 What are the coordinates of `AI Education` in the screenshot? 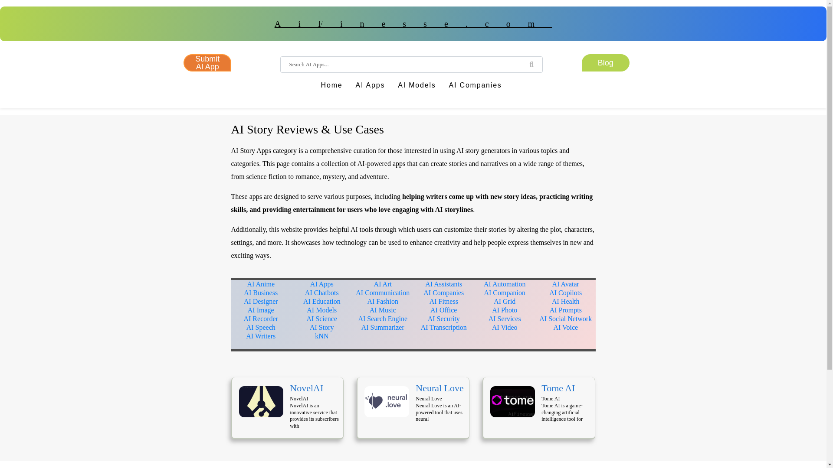 It's located at (322, 301).